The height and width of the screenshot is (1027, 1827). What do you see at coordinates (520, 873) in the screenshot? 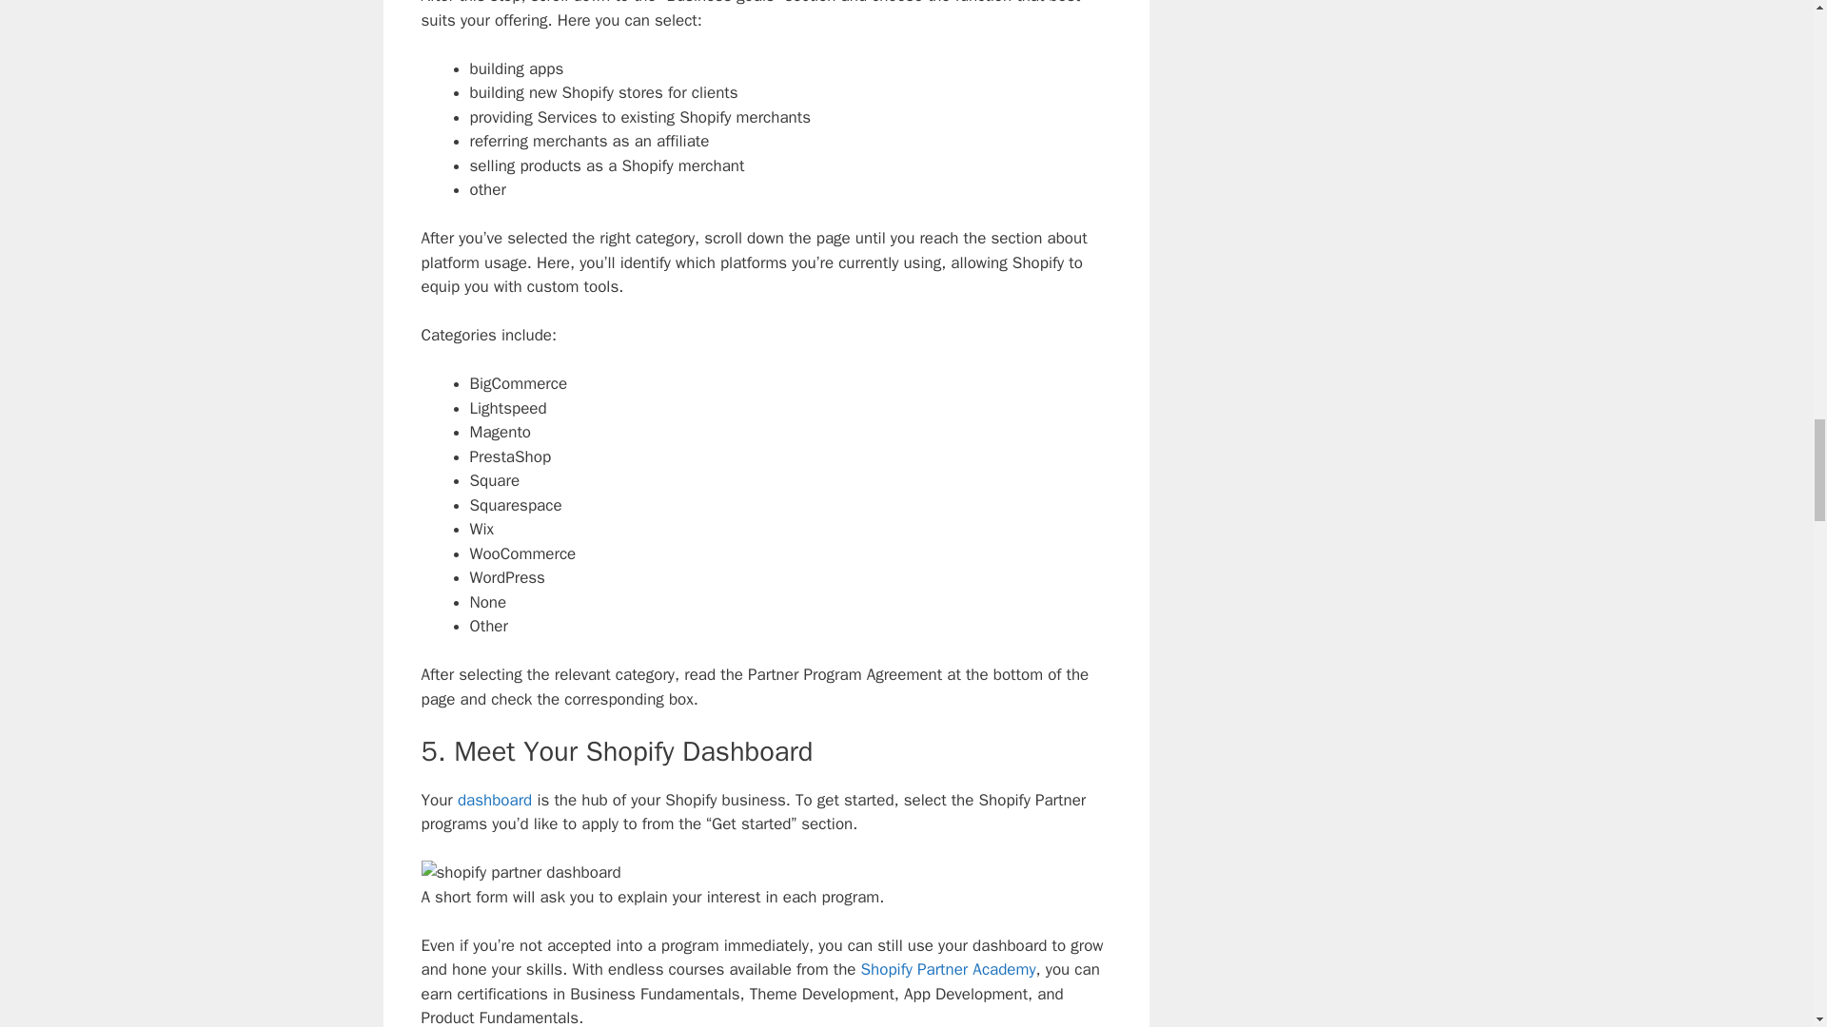
I see `shopify partner dashboard` at bounding box center [520, 873].